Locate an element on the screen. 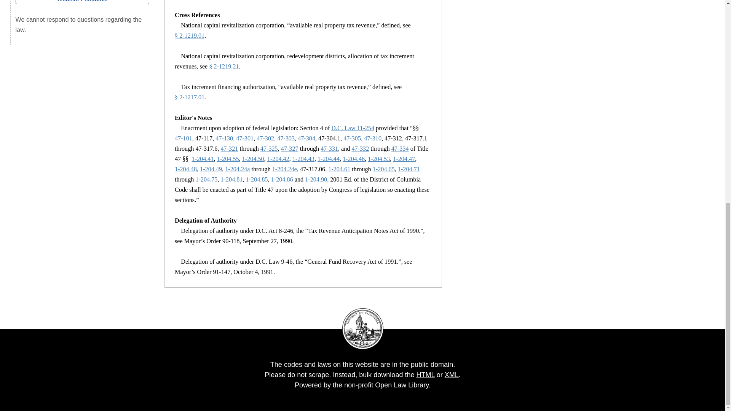  D.C. Law 11-254 is located at coordinates (353, 128).